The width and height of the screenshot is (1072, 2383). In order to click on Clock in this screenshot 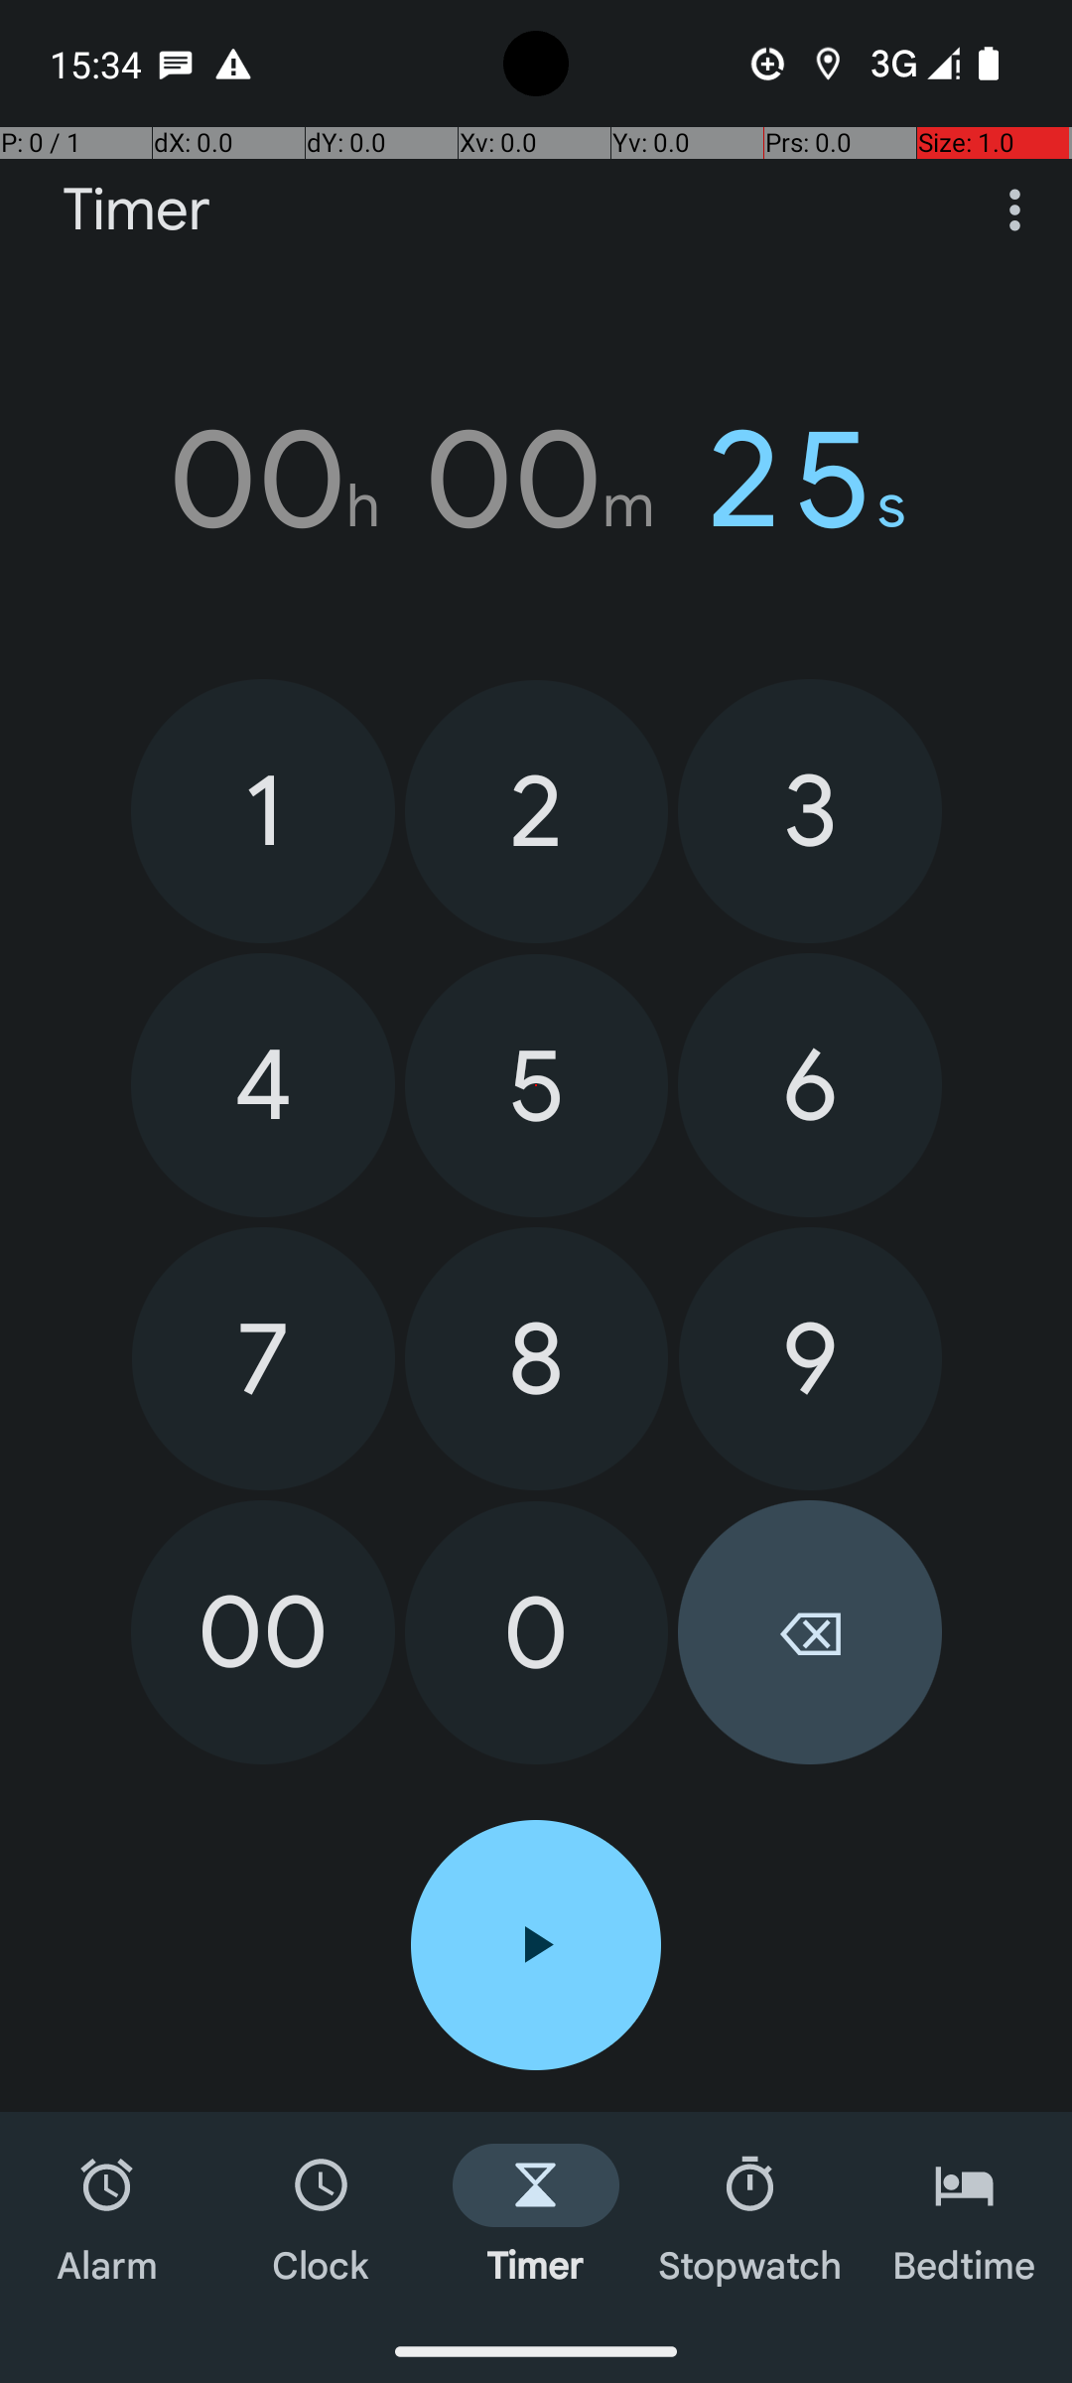, I will do `click(322, 2216)`.